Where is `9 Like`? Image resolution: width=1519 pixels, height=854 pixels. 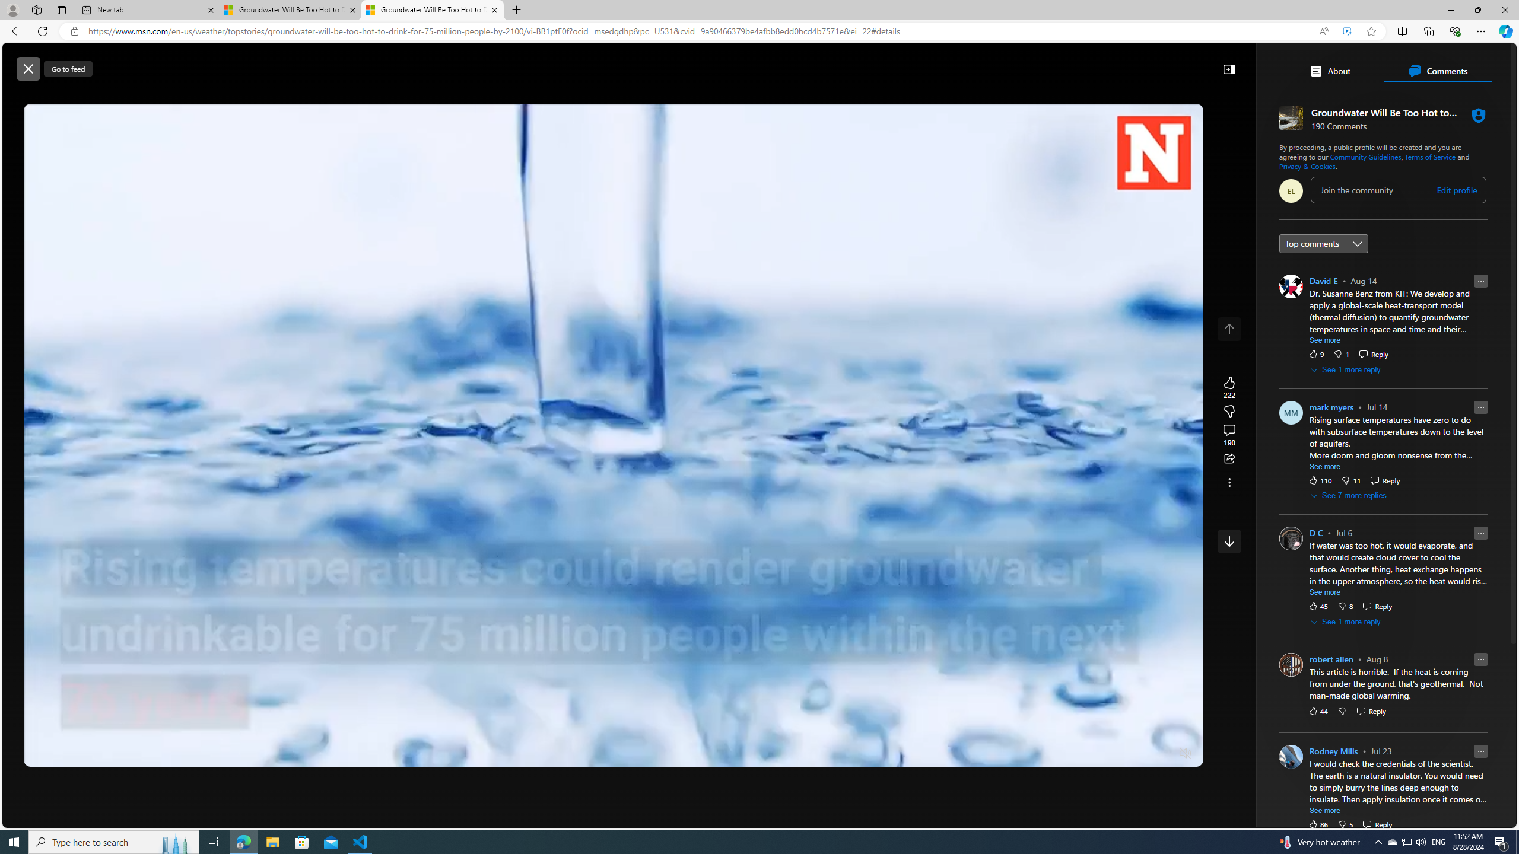
9 Like is located at coordinates (1316, 353).